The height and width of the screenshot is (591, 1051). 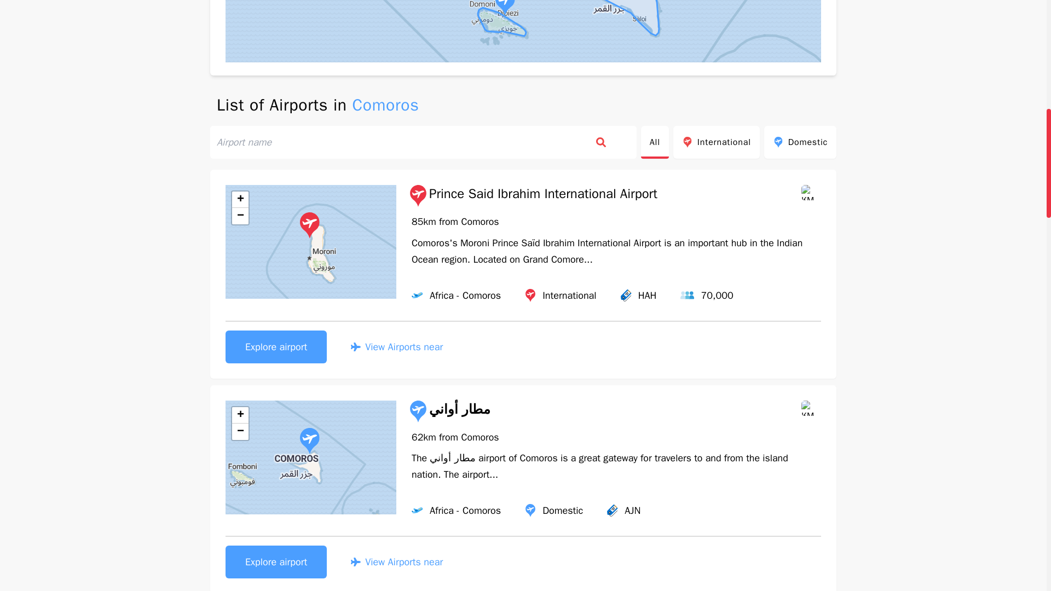 I want to click on Zoom in, so click(x=240, y=199).